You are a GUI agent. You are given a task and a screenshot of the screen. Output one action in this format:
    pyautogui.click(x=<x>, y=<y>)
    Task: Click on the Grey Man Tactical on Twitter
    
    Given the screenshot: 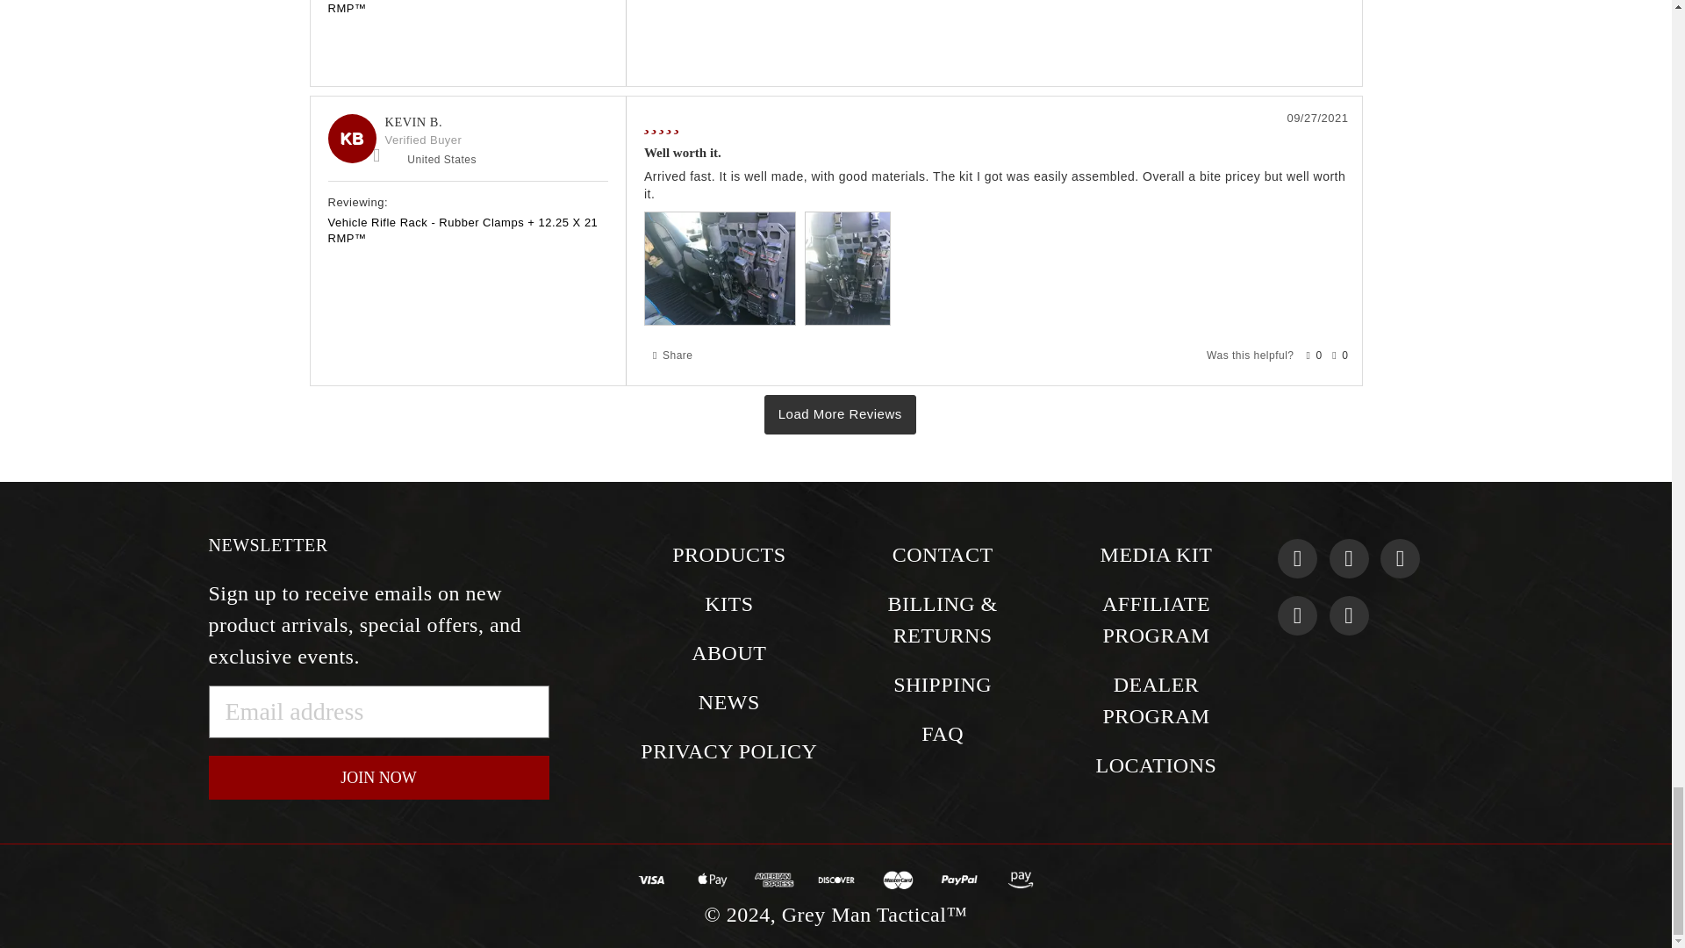 What is the action you would take?
    pyautogui.click(x=1400, y=558)
    